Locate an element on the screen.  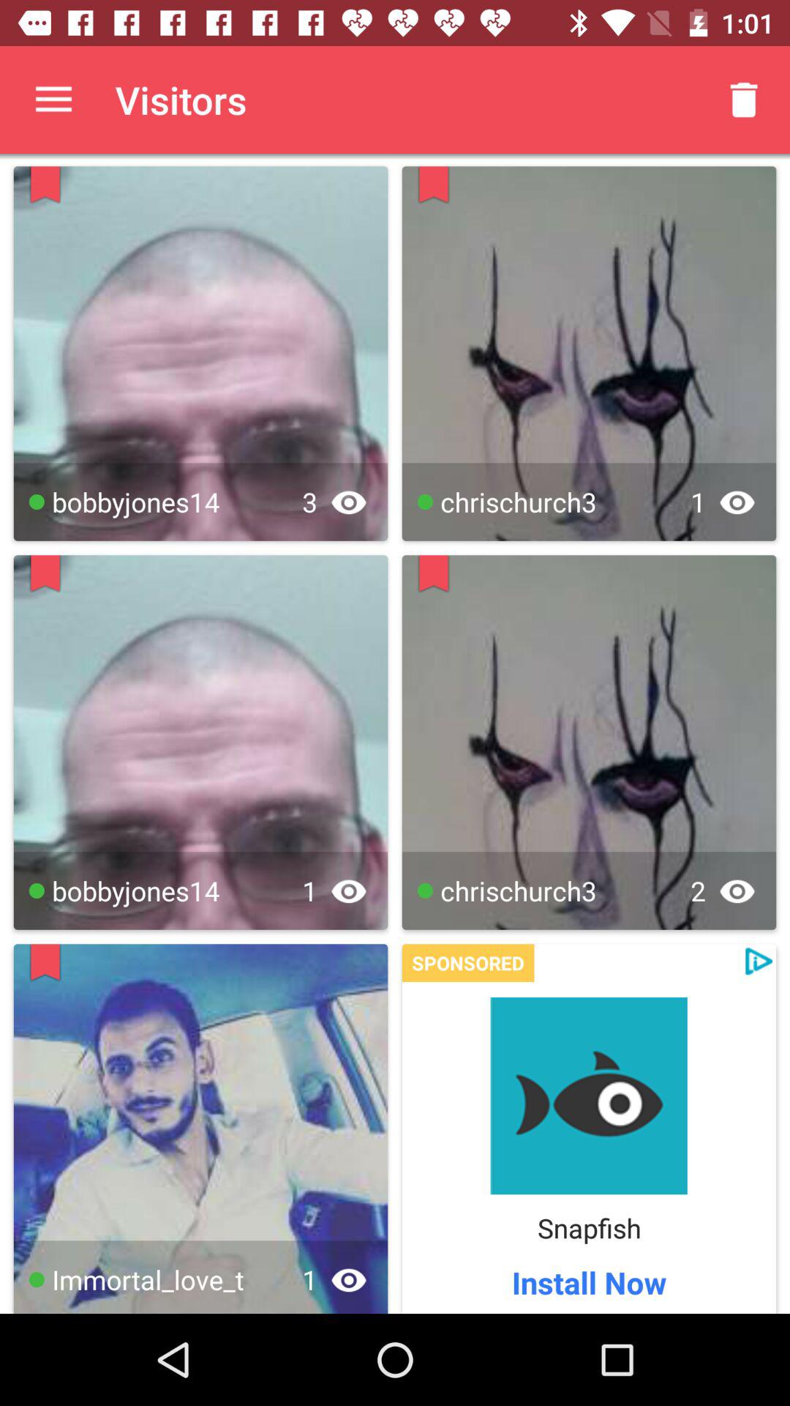
install the app is located at coordinates (589, 1096).